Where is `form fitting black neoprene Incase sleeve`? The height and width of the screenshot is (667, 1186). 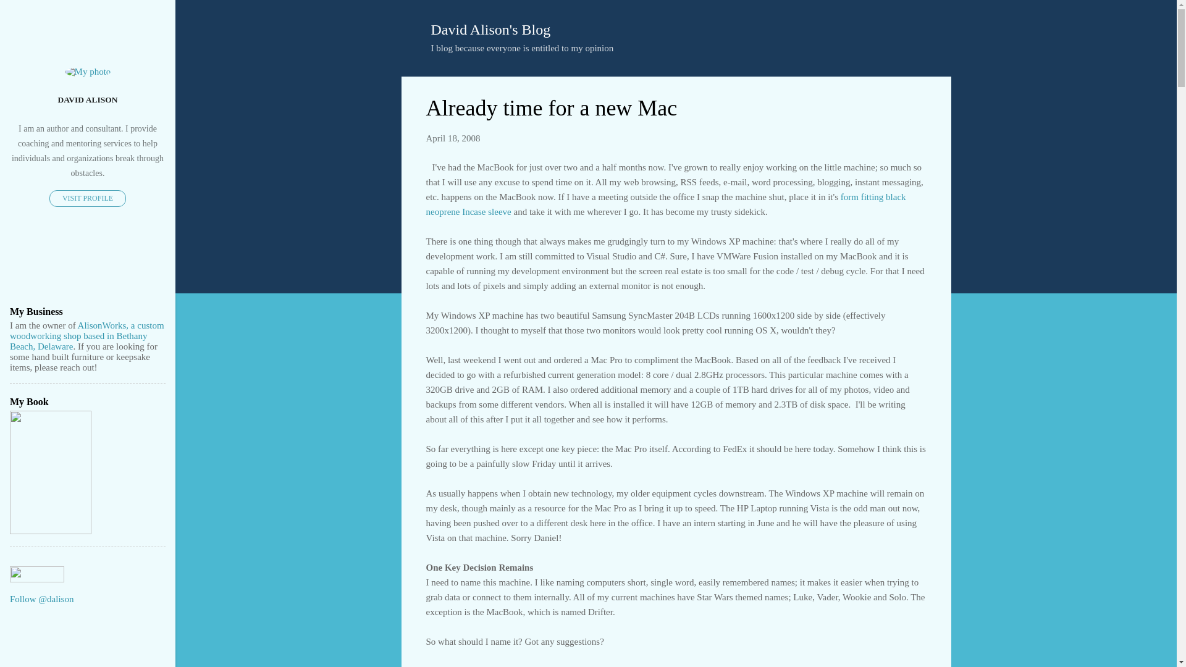
form fitting black neoprene Incase sleeve is located at coordinates (666, 203).